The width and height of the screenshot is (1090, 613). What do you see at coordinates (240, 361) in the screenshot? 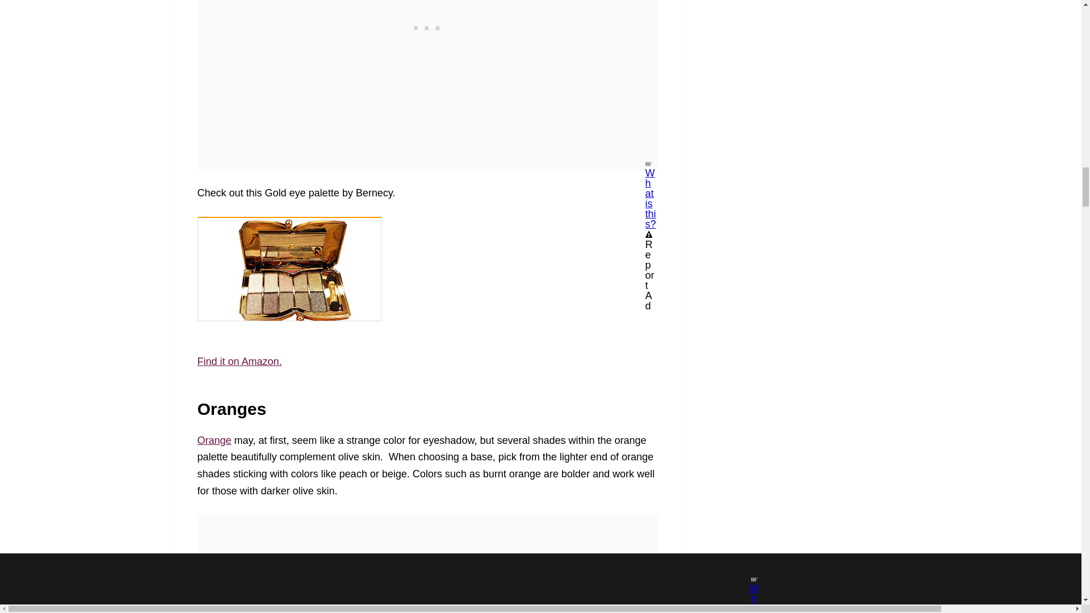
I see `Find it on Amazon.` at bounding box center [240, 361].